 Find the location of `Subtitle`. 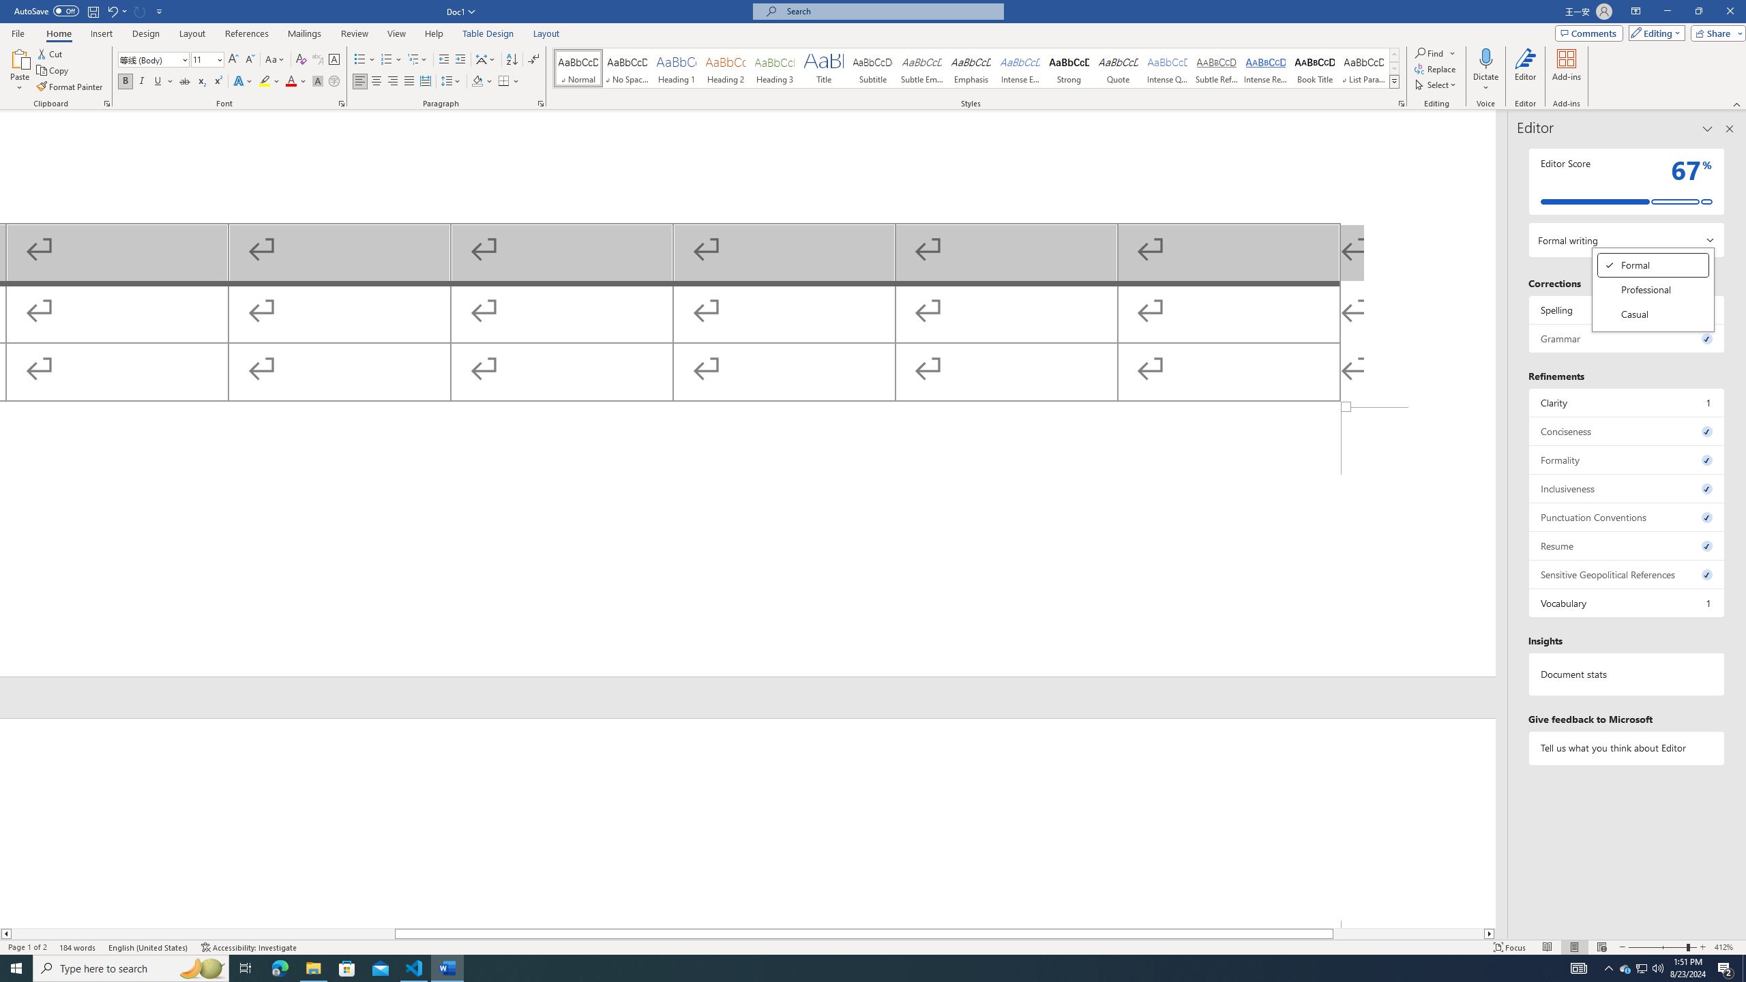

Subtitle is located at coordinates (873, 68).